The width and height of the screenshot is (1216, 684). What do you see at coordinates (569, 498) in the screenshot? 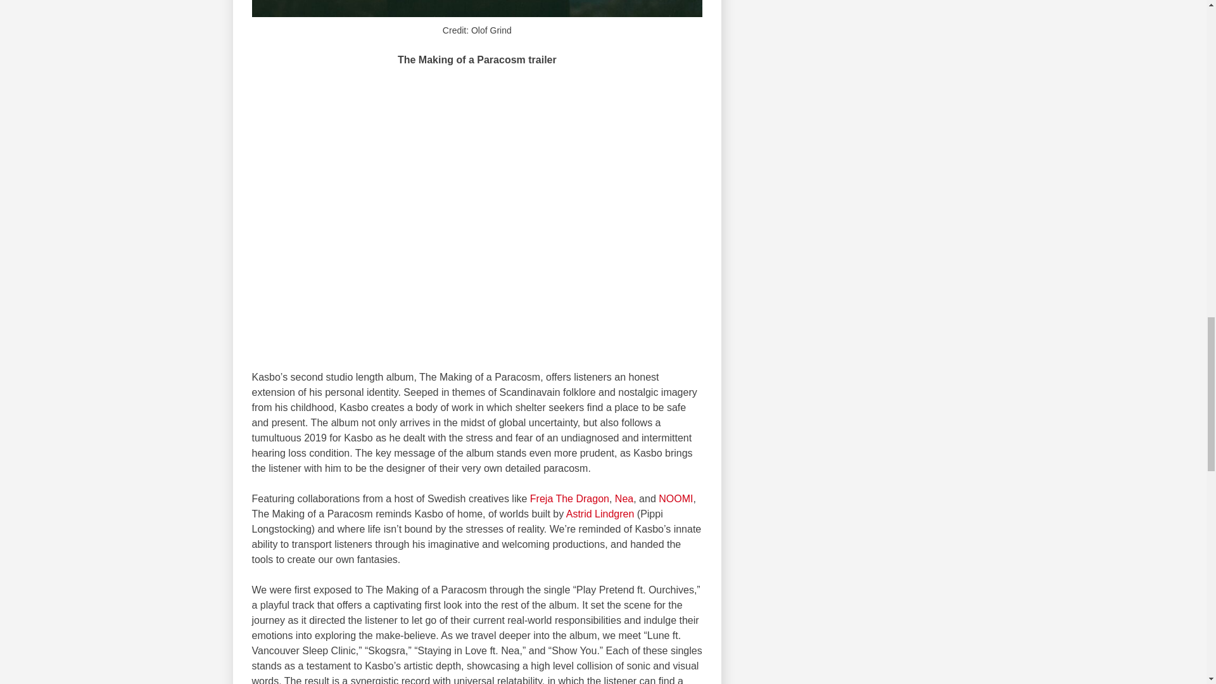
I see `Freja The Dragon` at bounding box center [569, 498].